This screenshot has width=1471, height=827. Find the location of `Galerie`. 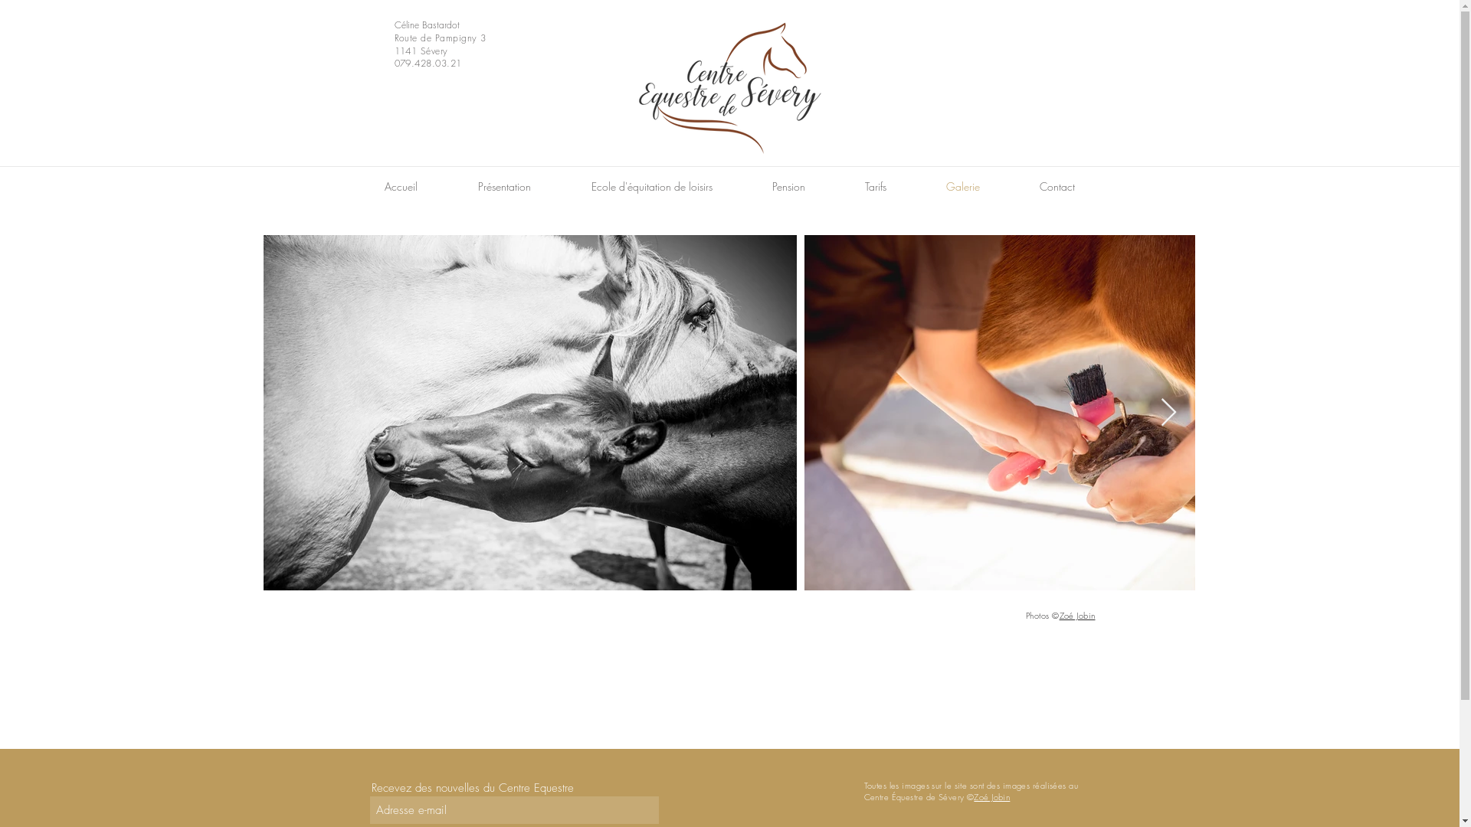

Galerie is located at coordinates (963, 187).